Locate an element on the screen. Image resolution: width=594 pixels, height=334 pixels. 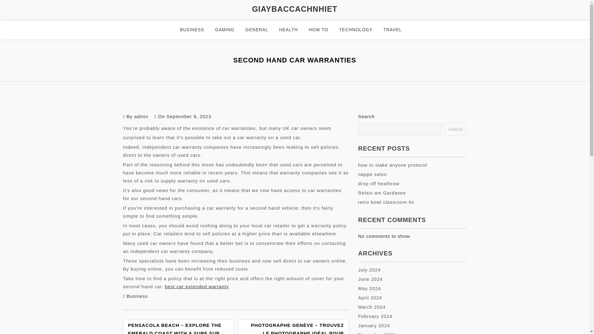
TRAVEL is located at coordinates (396, 30).